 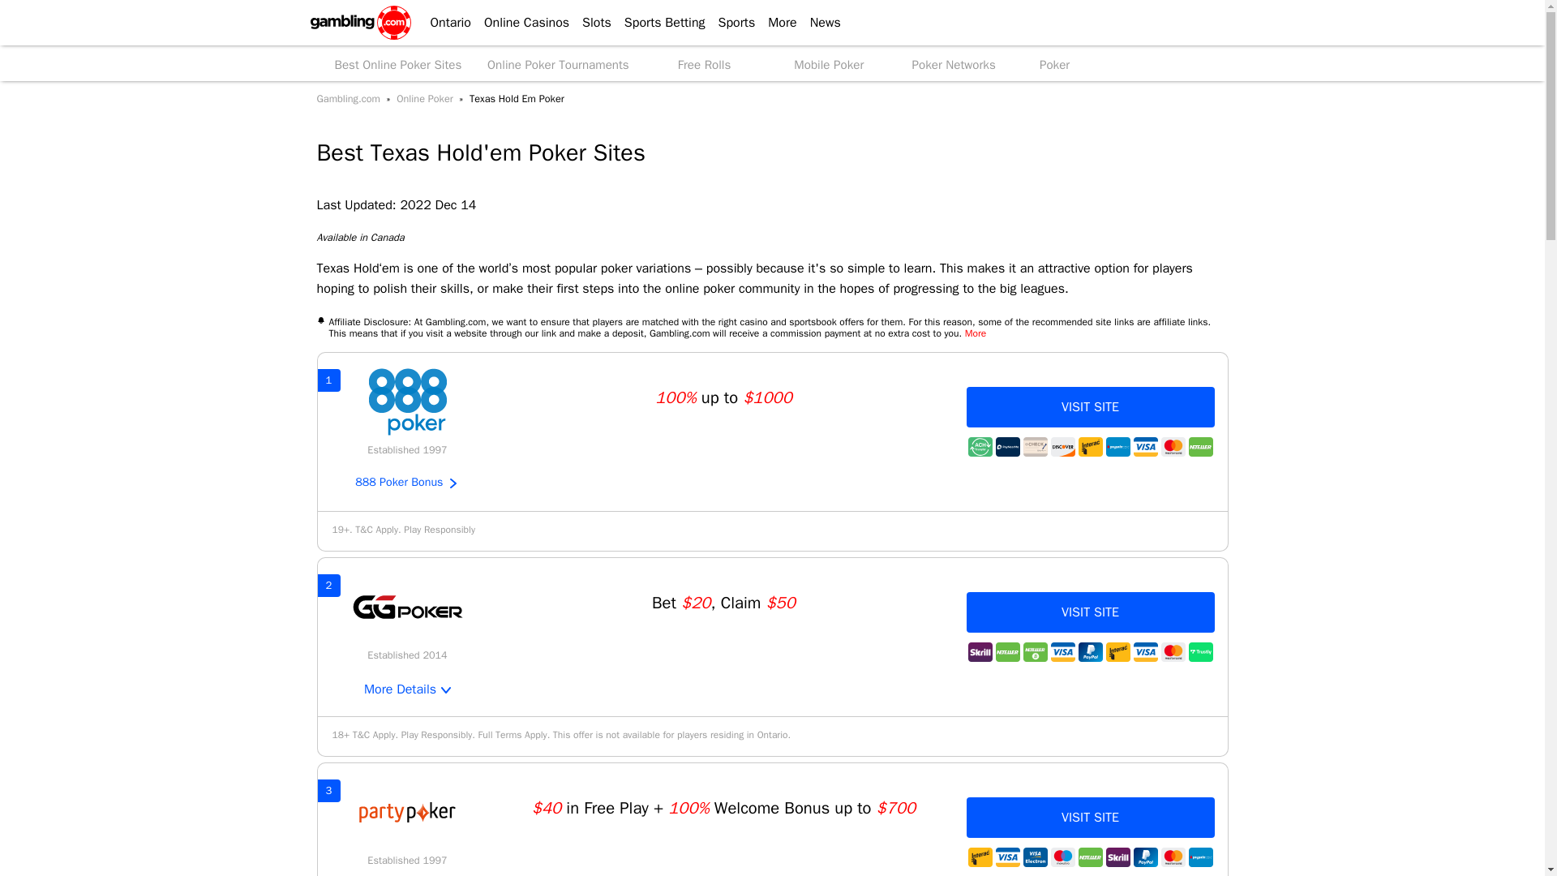 I want to click on Slots, so click(x=590, y=23).